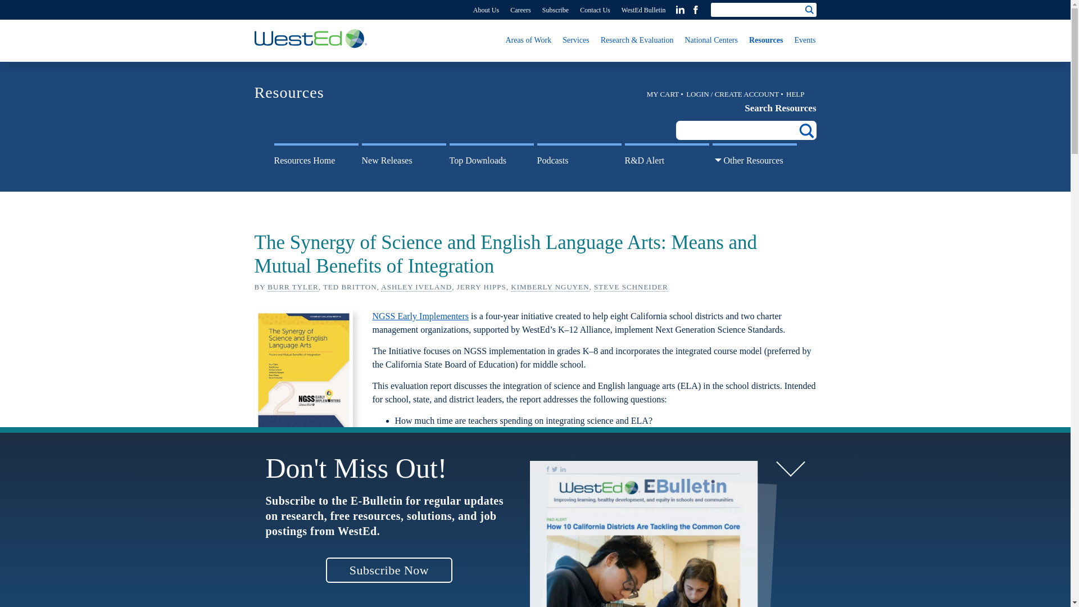 Image resolution: width=1079 pixels, height=607 pixels. Describe the element at coordinates (310, 39) in the screenshot. I see `Home` at that location.